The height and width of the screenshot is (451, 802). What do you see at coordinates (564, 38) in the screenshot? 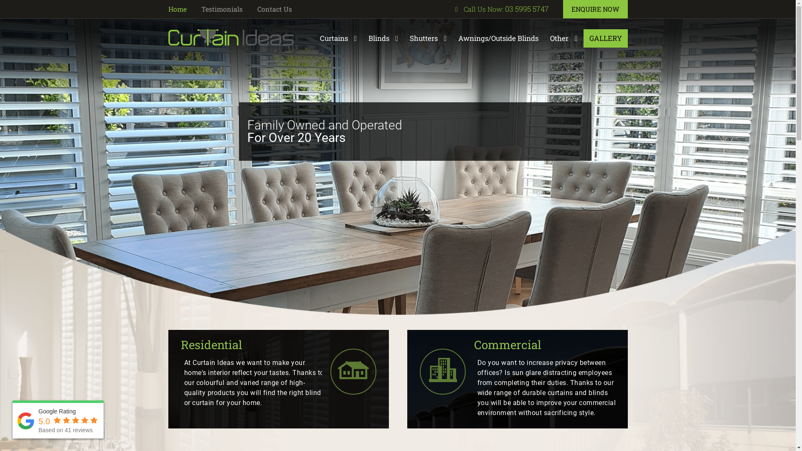
I see `Other` at bounding box center [564, 38].